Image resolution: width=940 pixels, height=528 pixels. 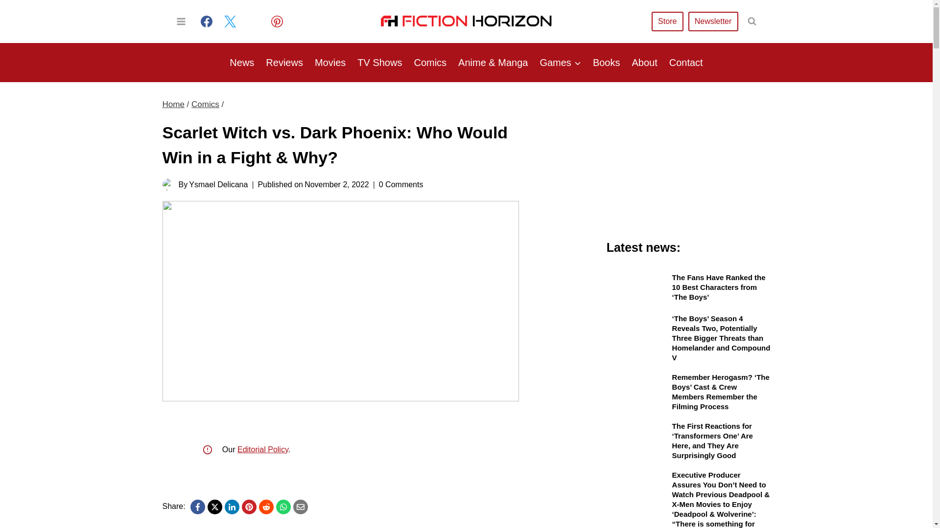 What do you see at coordinates (284, 63) in the screenshot?
I see `Reviews` at bounding box center [284, 63].